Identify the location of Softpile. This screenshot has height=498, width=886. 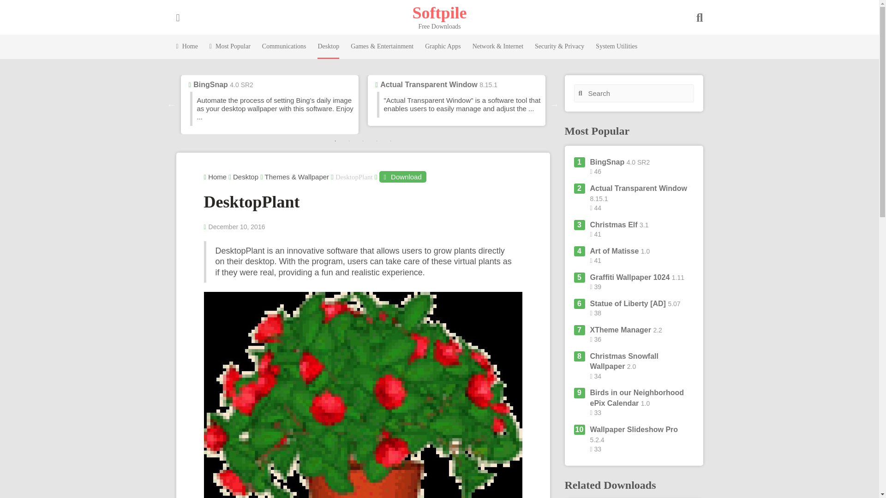
(439, 12).